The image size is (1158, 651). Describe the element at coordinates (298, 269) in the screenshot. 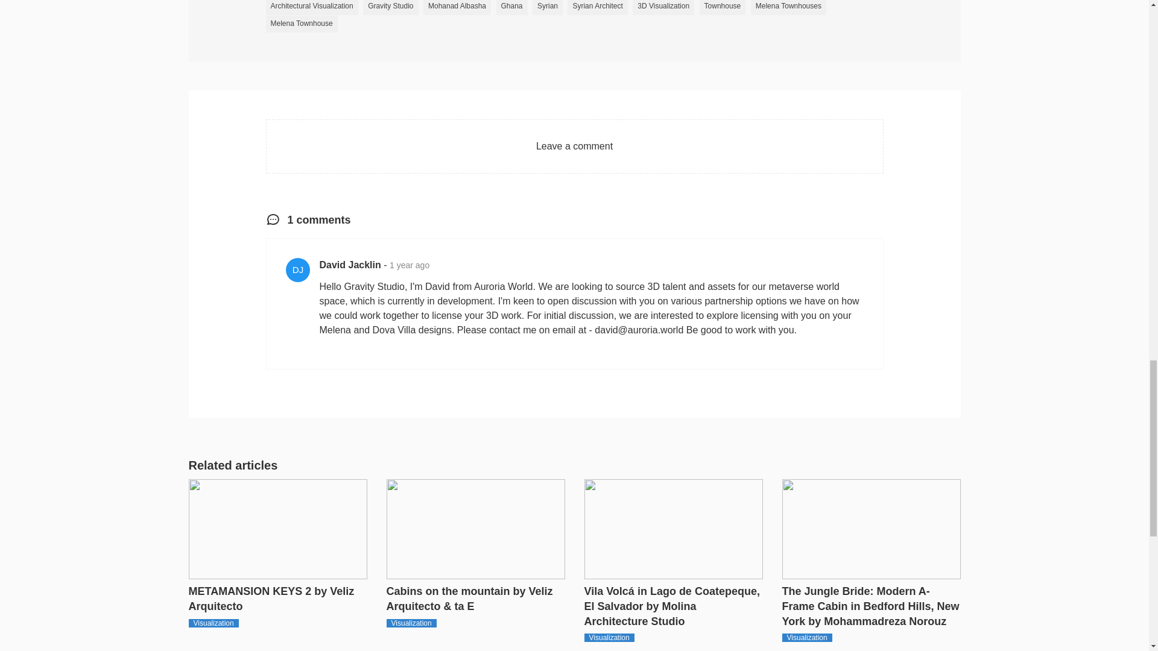

I see `DJ` at that location.